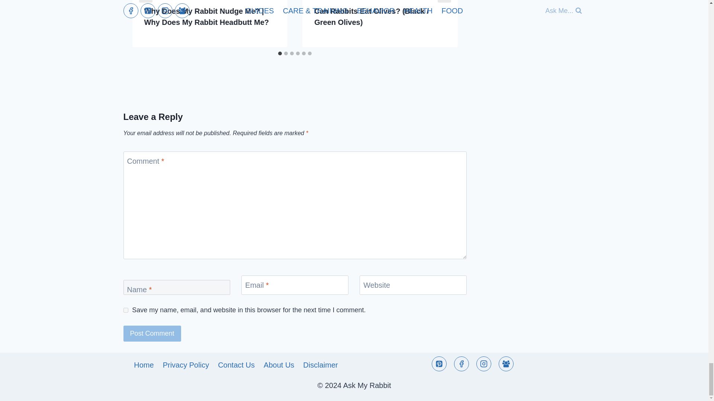 The width and height of the screenshot is (714, 401). What do you see at coordinates (152, 333) in the screenshot?
I see `Post Comment` at bounding box center [152, 333].